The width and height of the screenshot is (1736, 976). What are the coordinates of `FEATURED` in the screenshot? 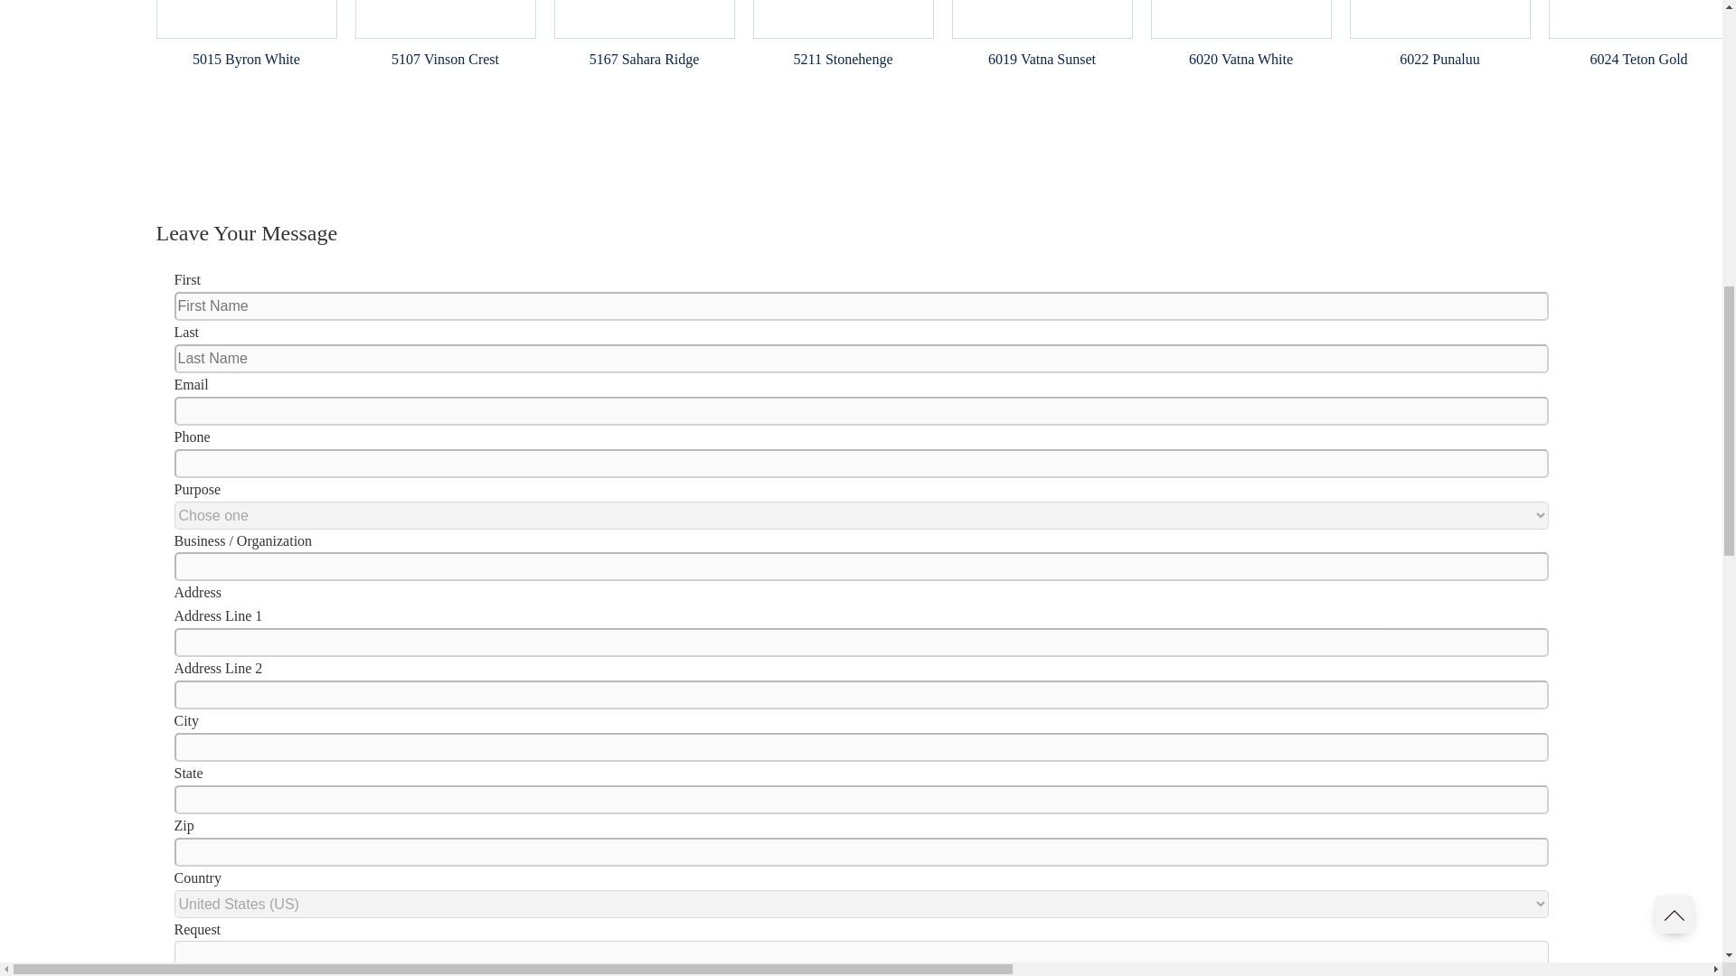 It's located at (246, 20).